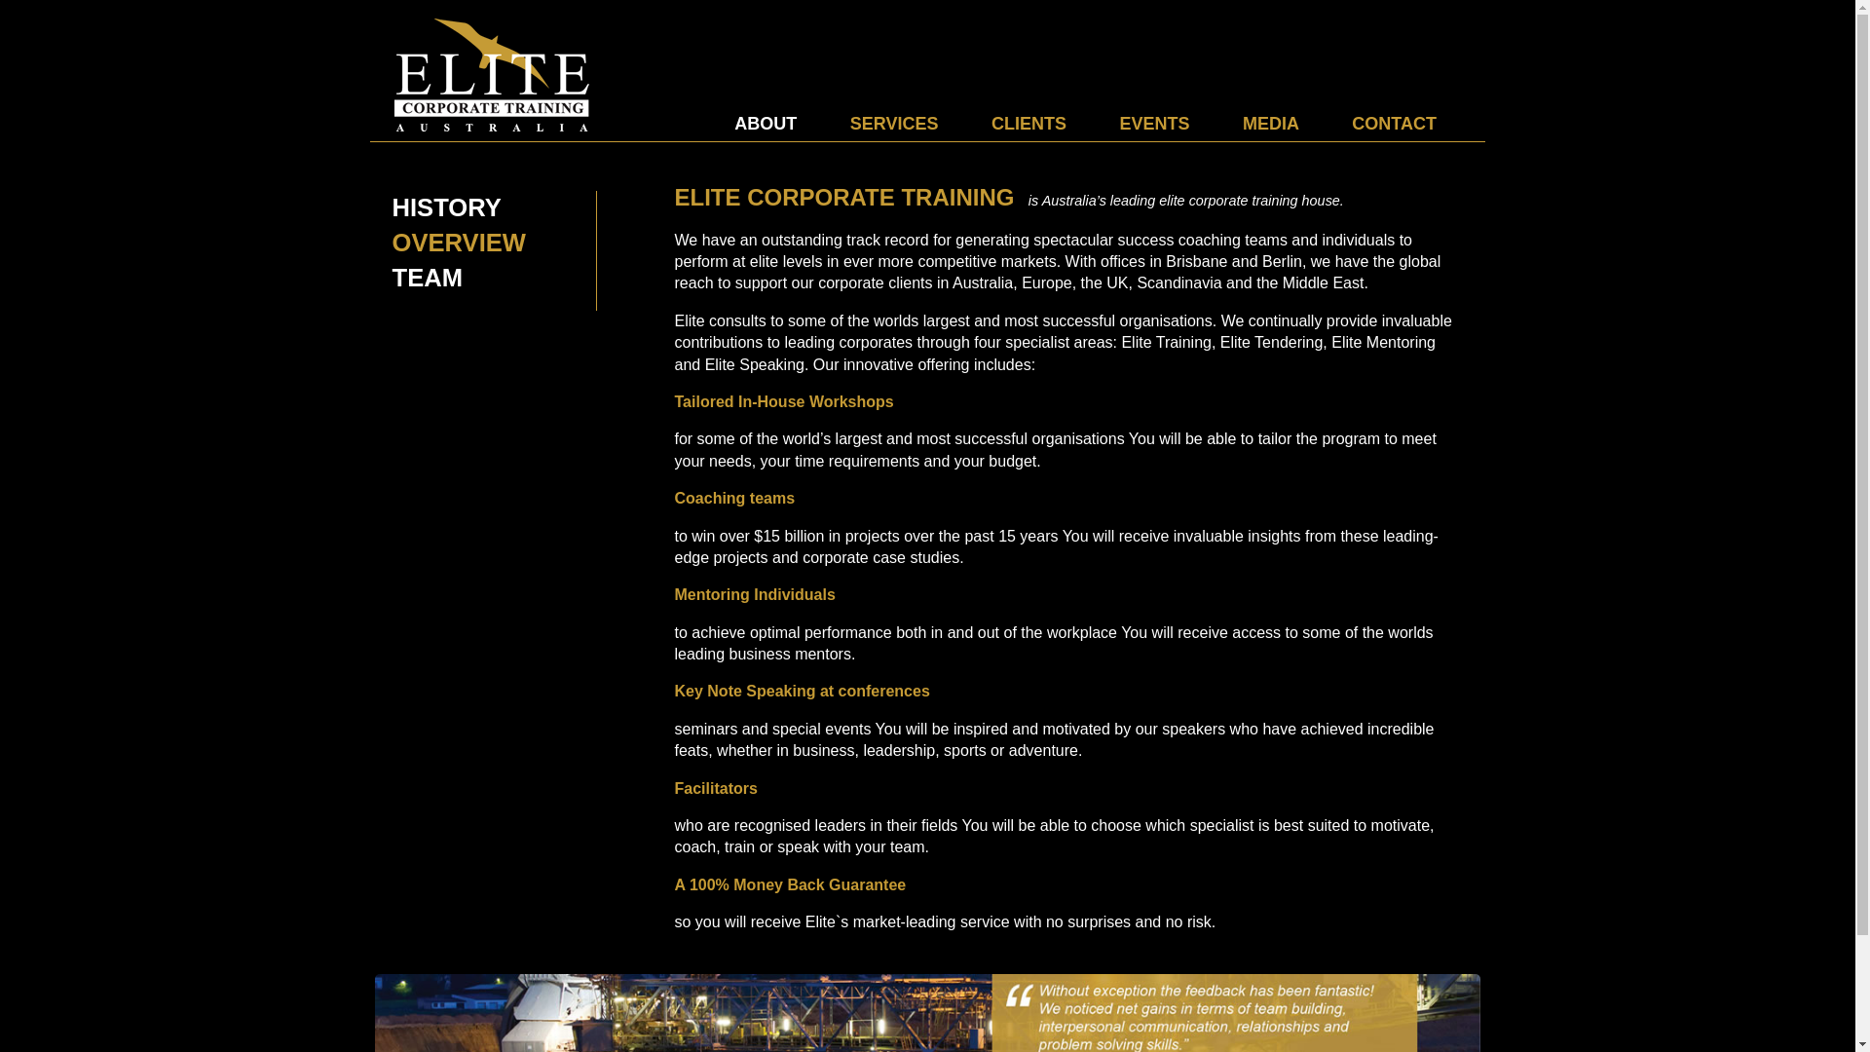  Describe the element at coordinates (1028, 124) in the screenshot. I see `CLIENTS` at that location.